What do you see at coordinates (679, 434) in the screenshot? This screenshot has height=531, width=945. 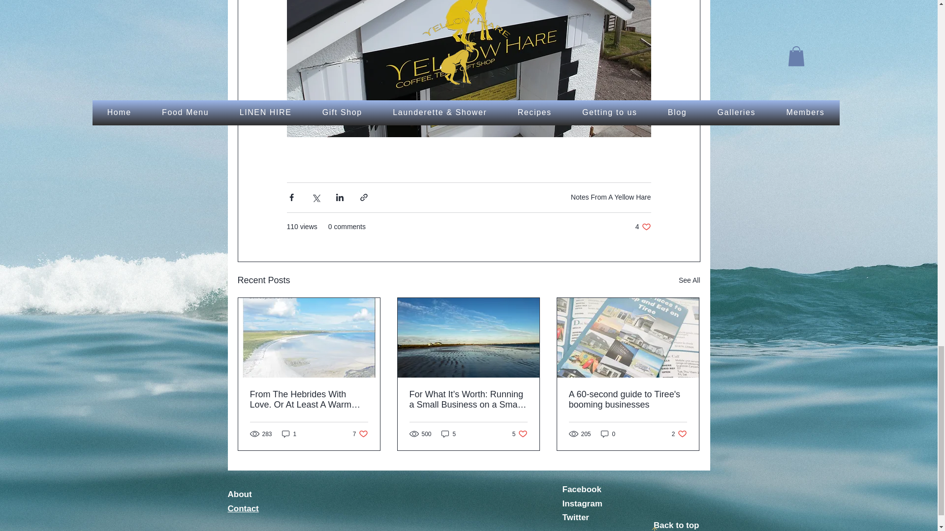 I see `1` at bounding box center [679, 434].